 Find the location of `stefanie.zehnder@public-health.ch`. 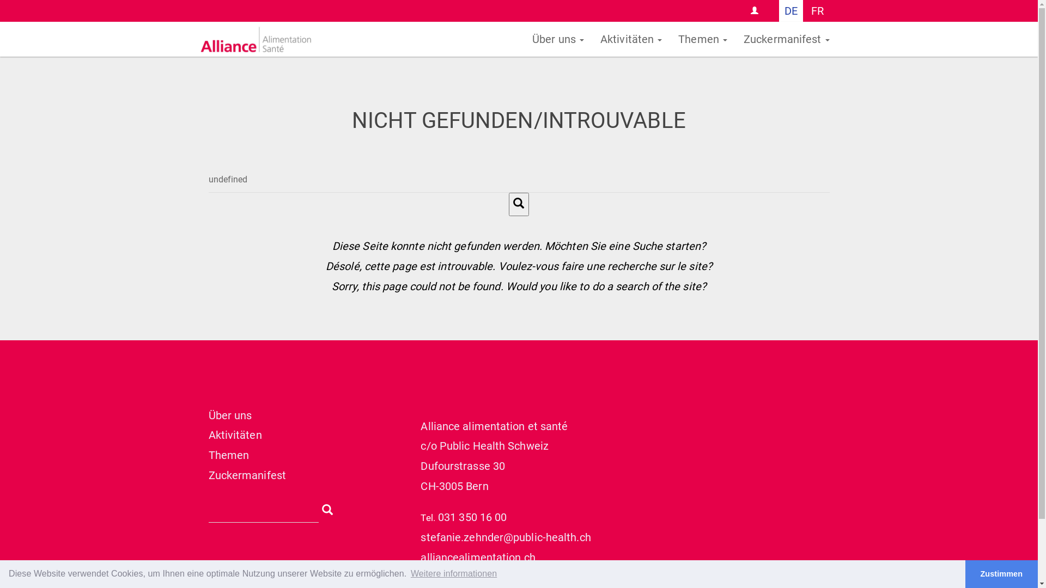

stefanie.zehnder@public-health.ch is located at coordinates (506, 537).